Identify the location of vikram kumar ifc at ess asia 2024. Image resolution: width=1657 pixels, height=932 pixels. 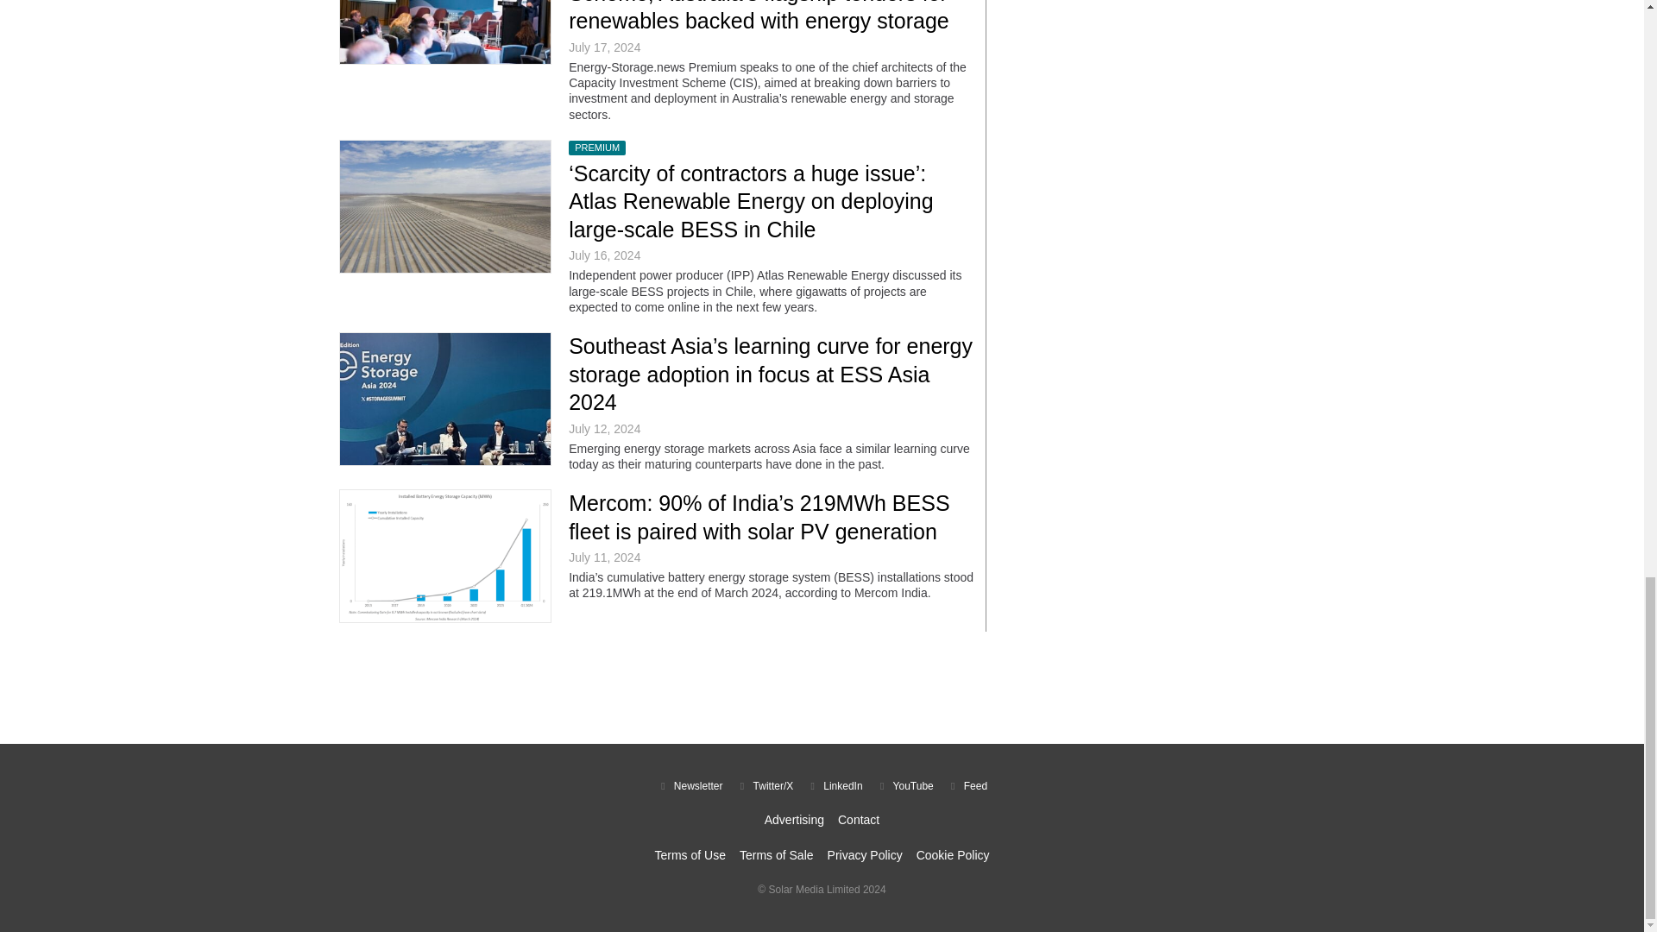
(444, 399).